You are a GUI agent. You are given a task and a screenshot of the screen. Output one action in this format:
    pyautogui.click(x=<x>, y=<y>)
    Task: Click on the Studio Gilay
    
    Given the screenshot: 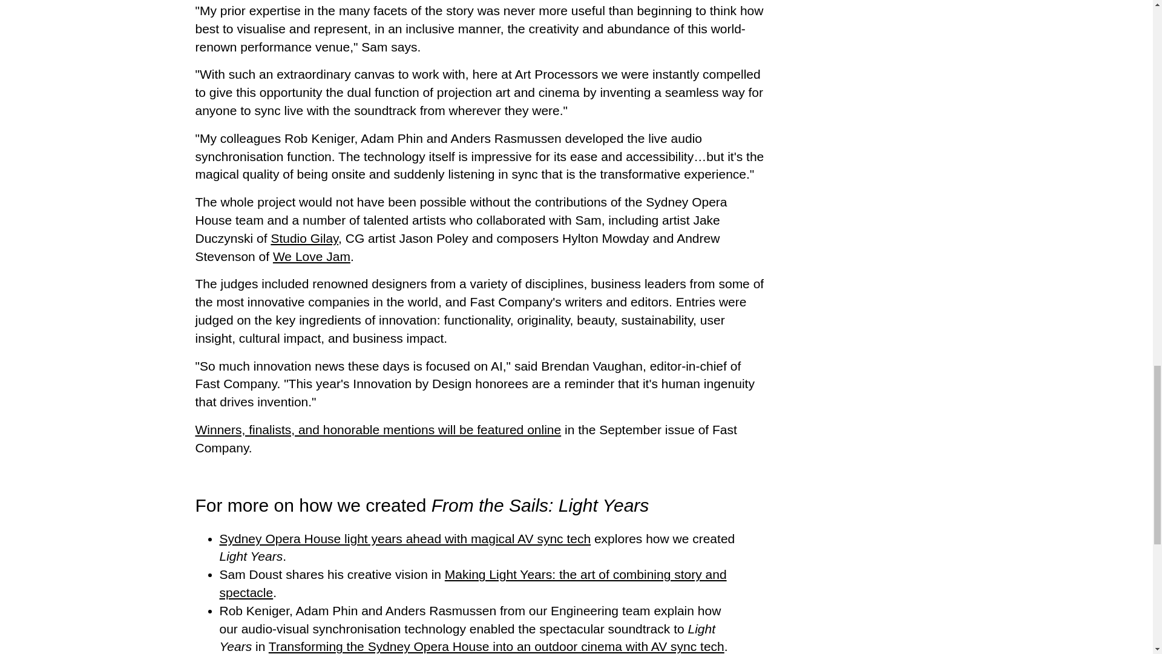 What is the action you would take?
    pyautogui.click(x=304, y=239)
    